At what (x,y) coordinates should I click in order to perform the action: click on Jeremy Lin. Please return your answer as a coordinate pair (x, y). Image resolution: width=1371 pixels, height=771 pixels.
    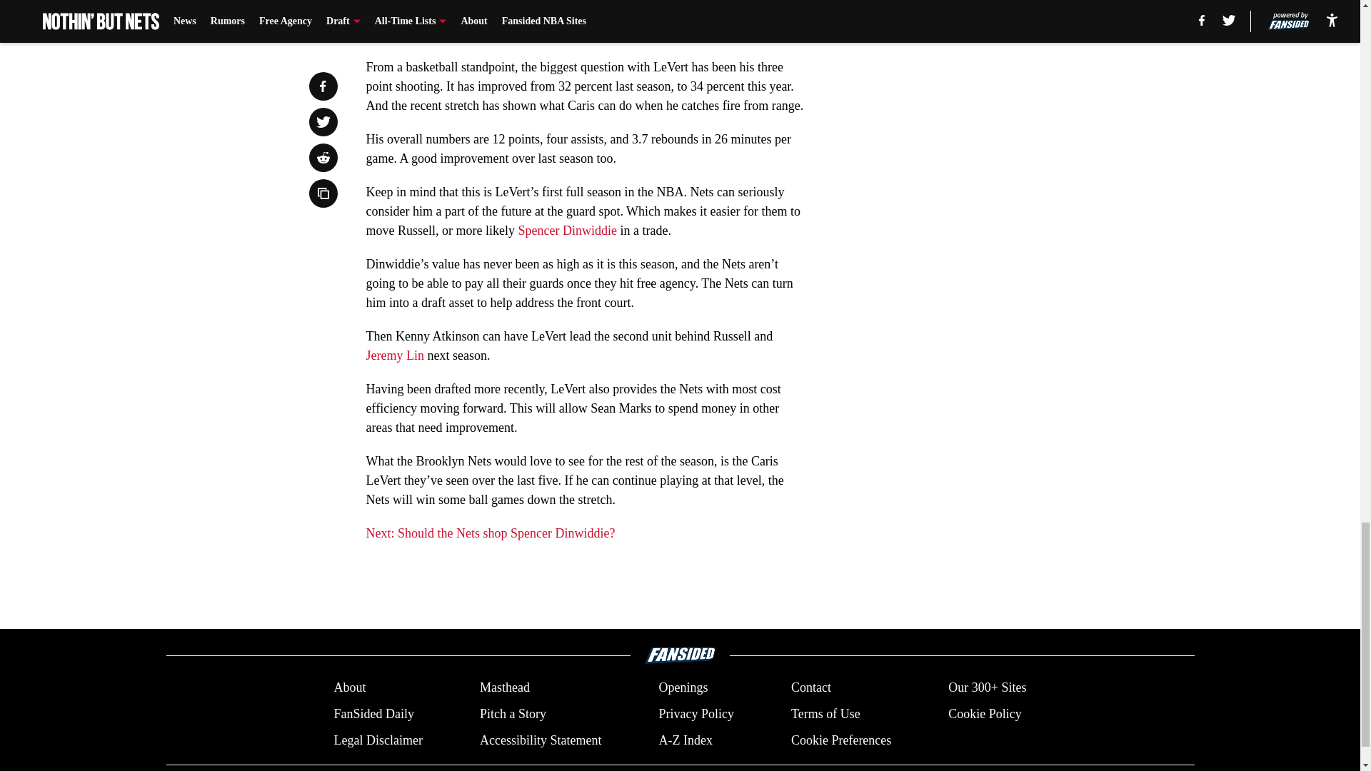
    Looking at the image, I should click on (394, 356).